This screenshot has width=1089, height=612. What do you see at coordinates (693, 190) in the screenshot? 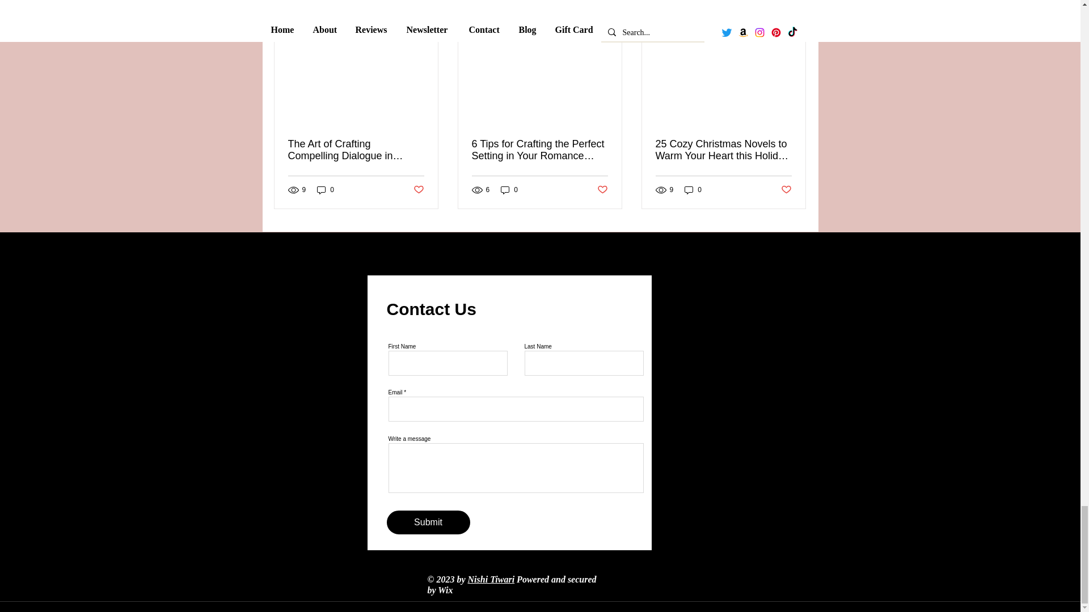
I see `0` at bounding box center [693, 190].